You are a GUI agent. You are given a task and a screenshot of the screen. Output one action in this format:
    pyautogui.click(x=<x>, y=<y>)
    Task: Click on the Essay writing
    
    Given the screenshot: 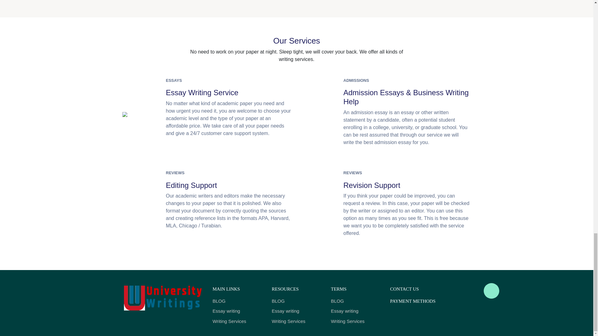 What is the action you would take?
    pyautogui.click(x=237, y=311)
    